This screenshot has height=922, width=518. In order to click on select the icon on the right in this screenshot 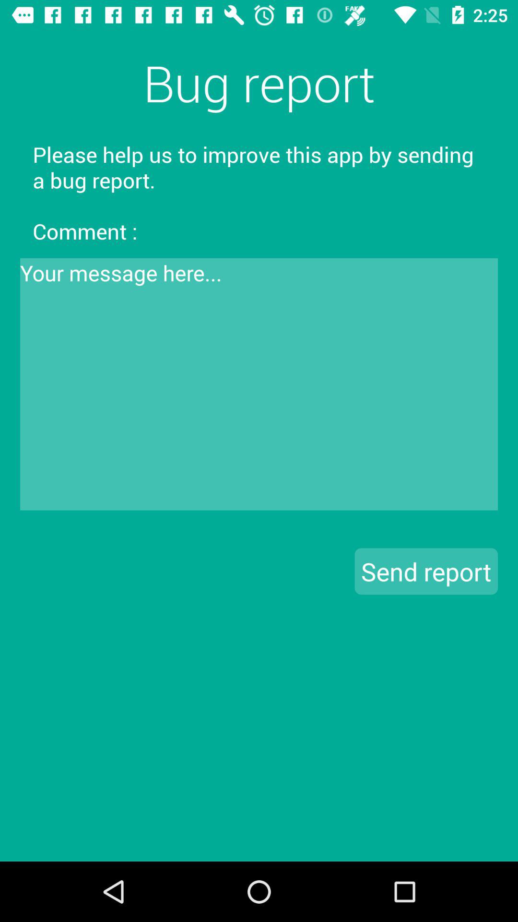, I will do `click(426, 571)`.